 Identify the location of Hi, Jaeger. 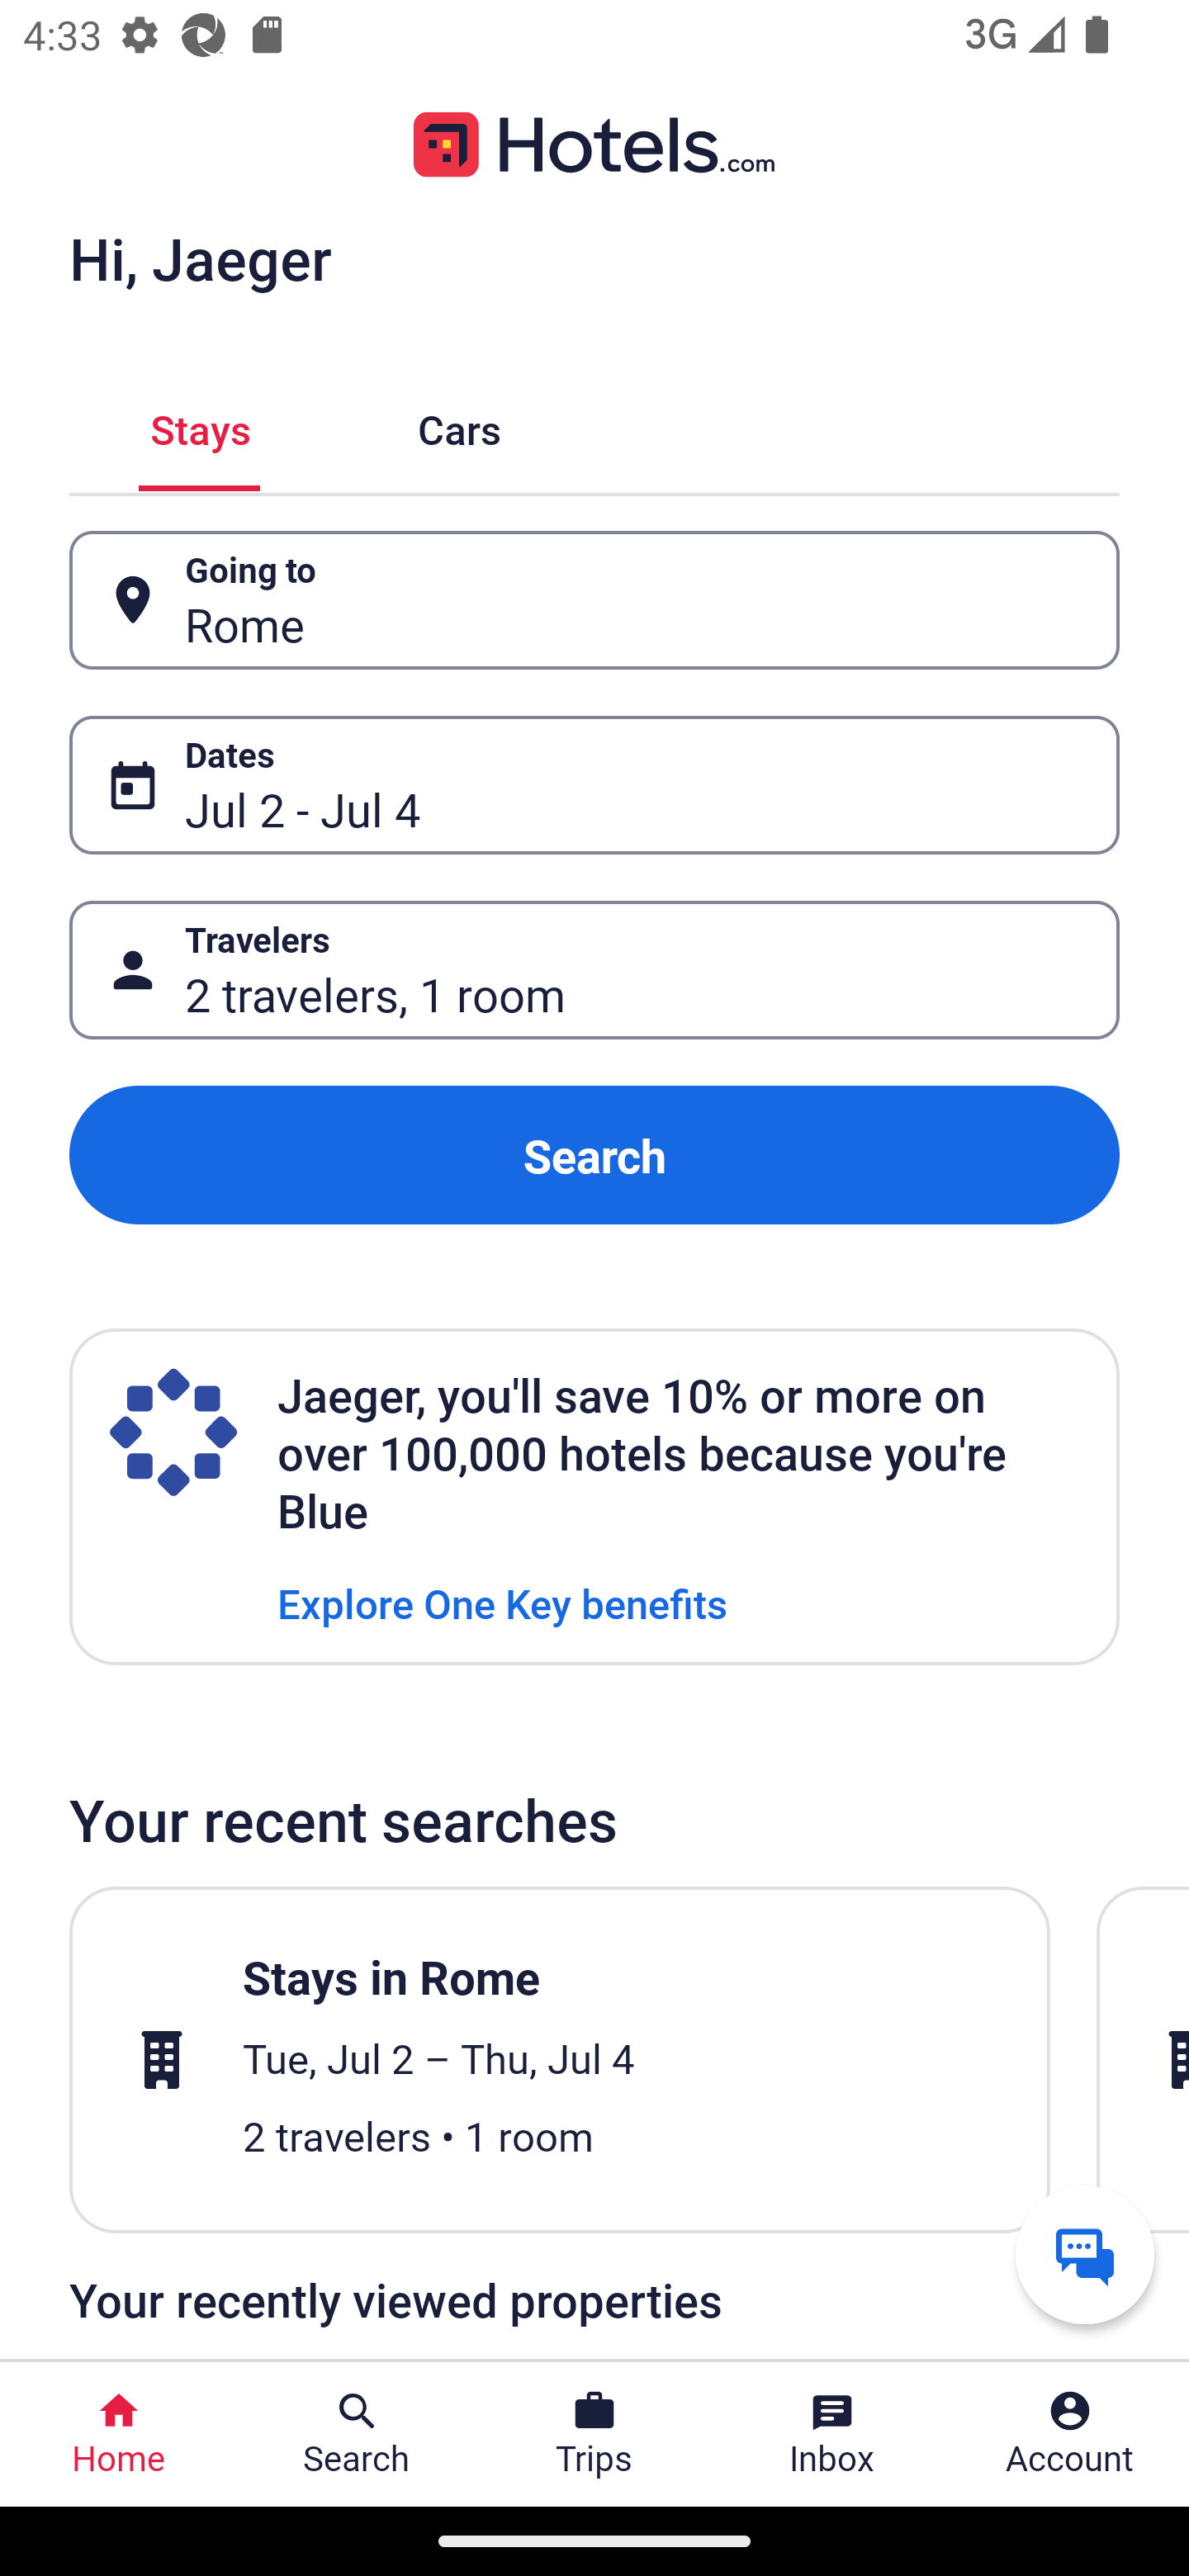
(200, 258).